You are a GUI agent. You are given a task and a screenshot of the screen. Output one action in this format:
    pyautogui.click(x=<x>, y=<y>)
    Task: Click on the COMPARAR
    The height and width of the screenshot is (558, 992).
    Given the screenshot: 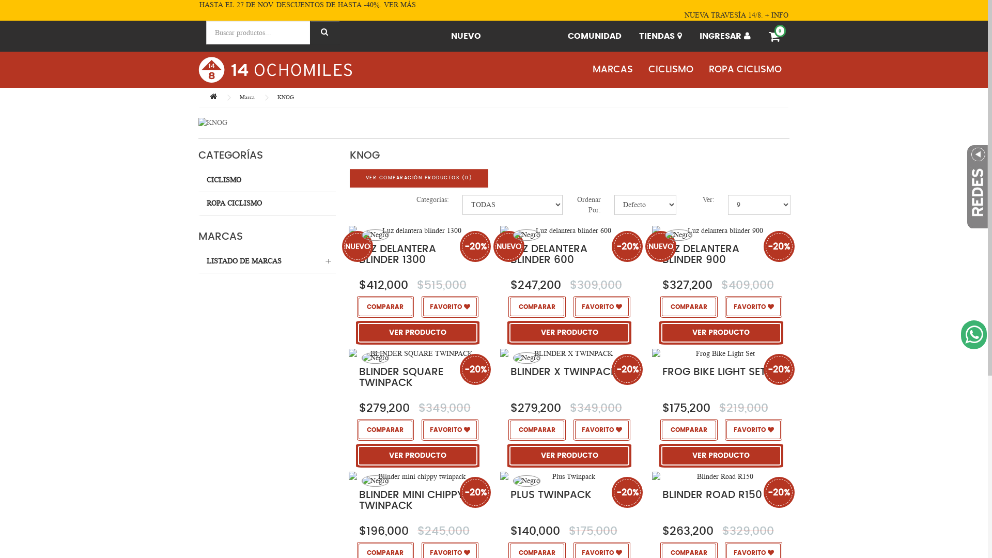 What is the action you would take?
    pyautogui.click(x=385, y=429)
    